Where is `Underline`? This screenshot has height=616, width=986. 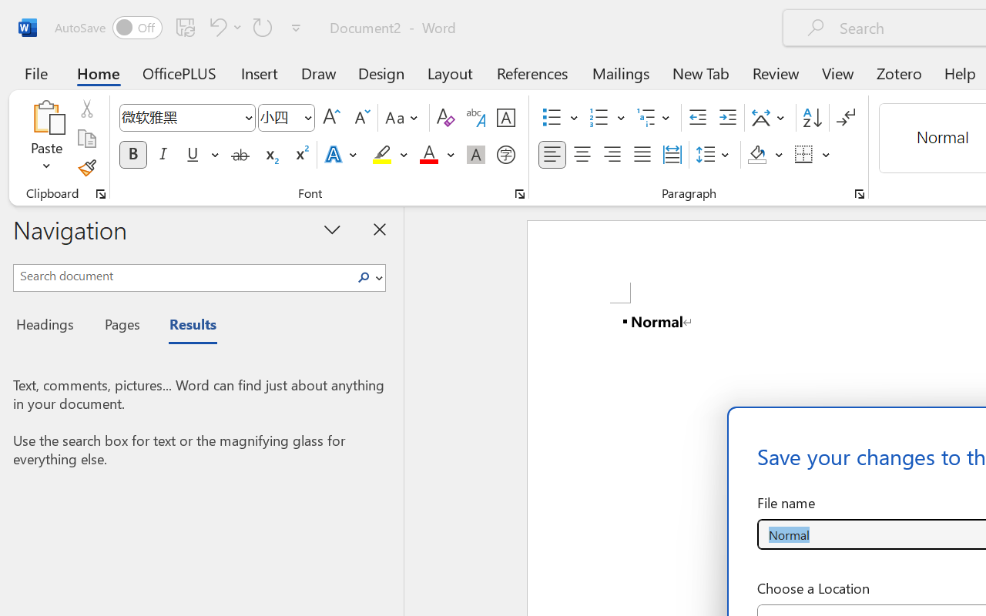
Underline is located at coordinates (193, 155).